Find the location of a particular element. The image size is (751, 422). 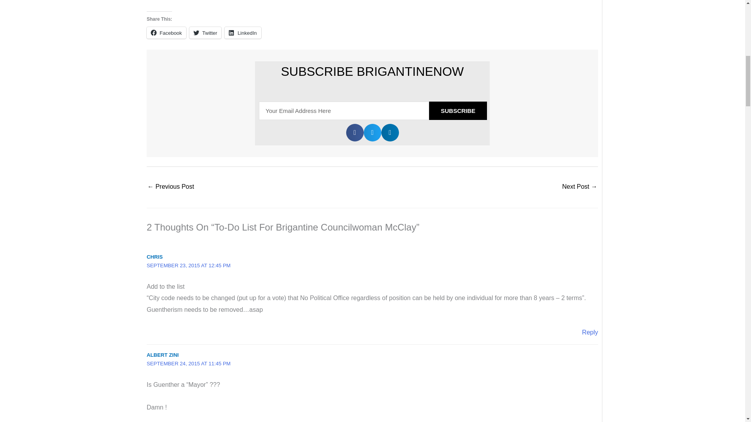

SEPTEMBER 23, 2015 AT 12:45 PM is located at coordinates (189, 265).